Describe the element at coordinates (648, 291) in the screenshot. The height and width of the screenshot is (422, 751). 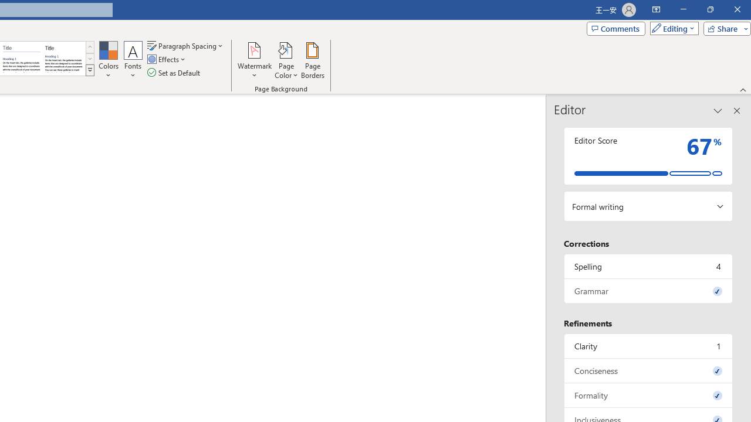
I see `Grammar, 0 issues. Press space or enter to review items.` at that location.